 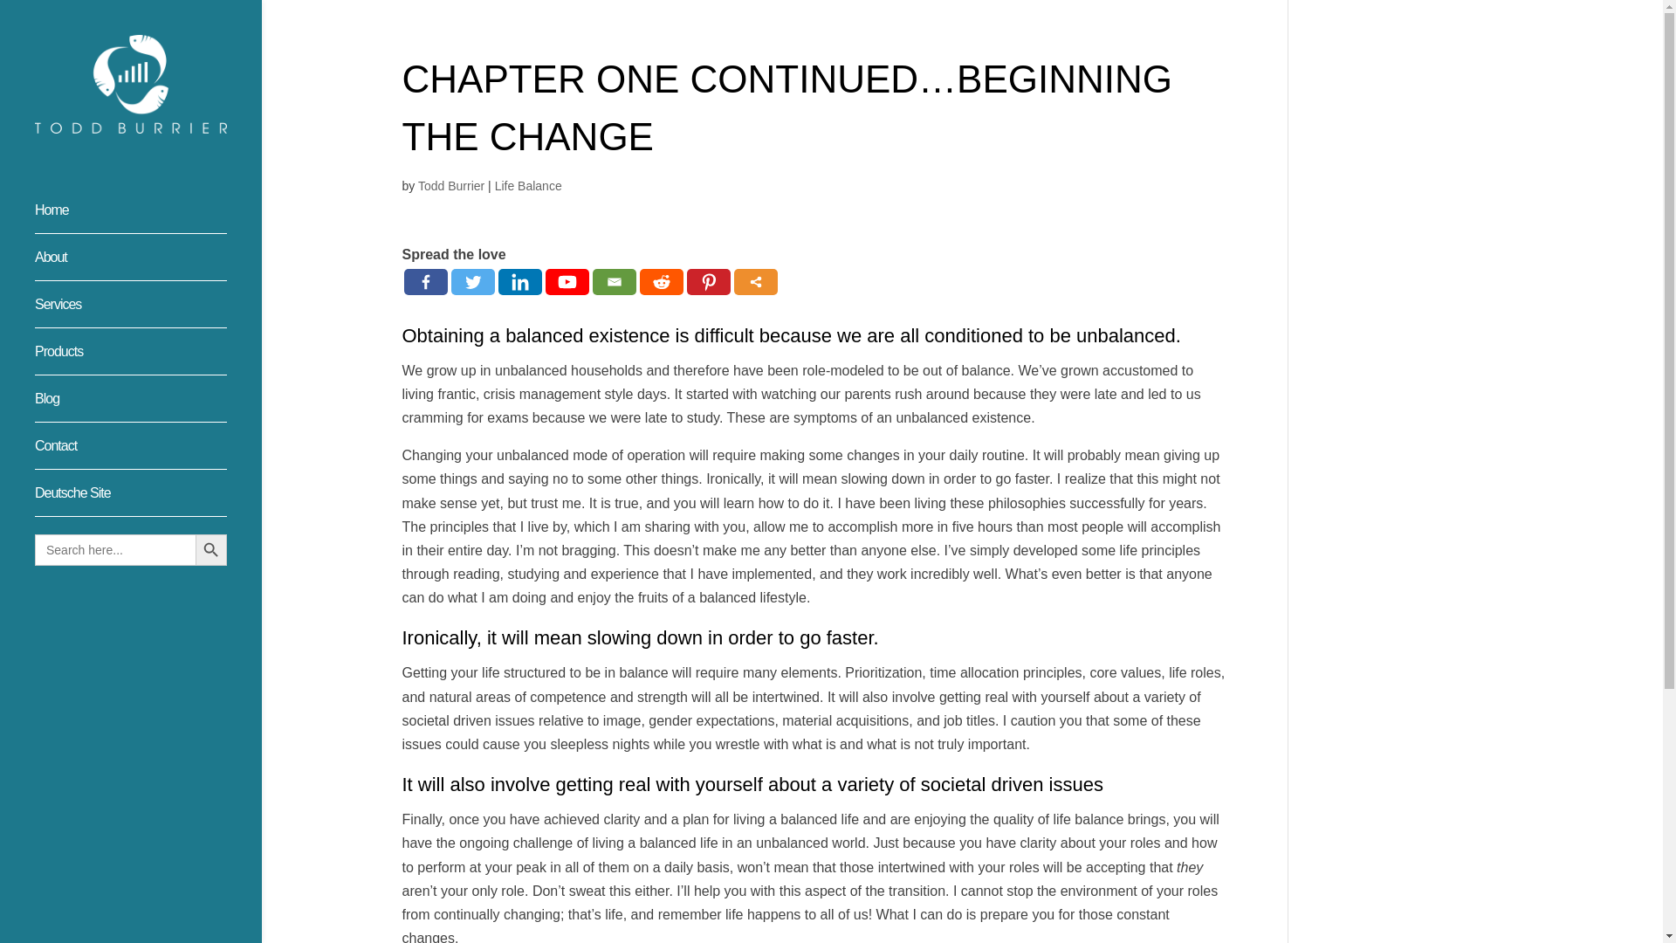 I want to click on Blog, so click(x=148, y=407).